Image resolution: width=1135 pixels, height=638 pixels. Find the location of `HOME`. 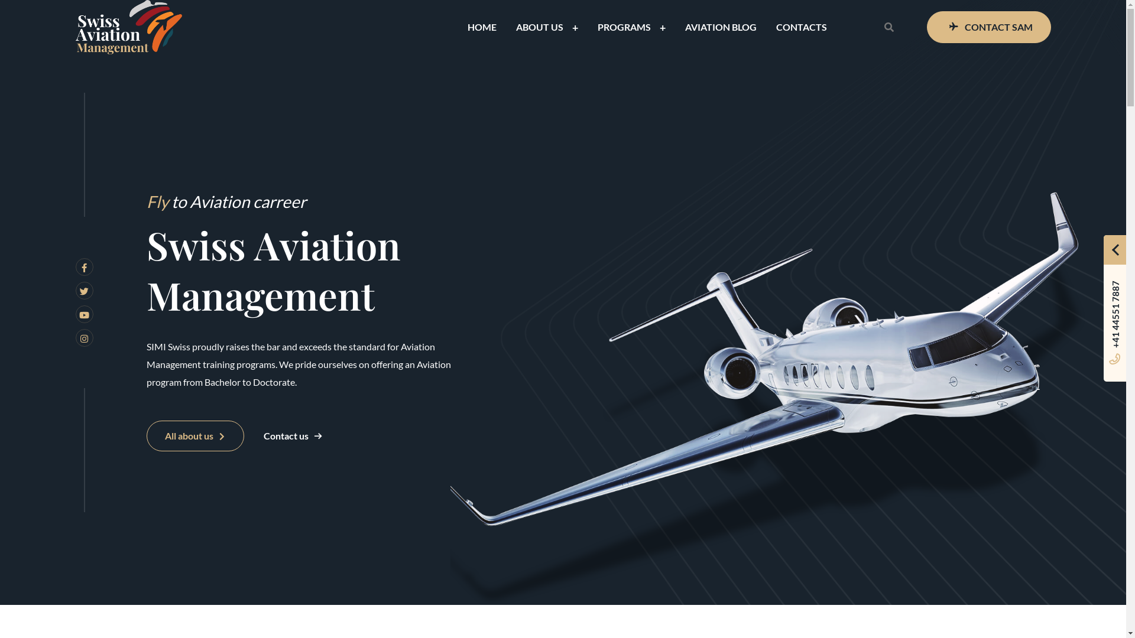

HOME is located at coordinates (481, 27).